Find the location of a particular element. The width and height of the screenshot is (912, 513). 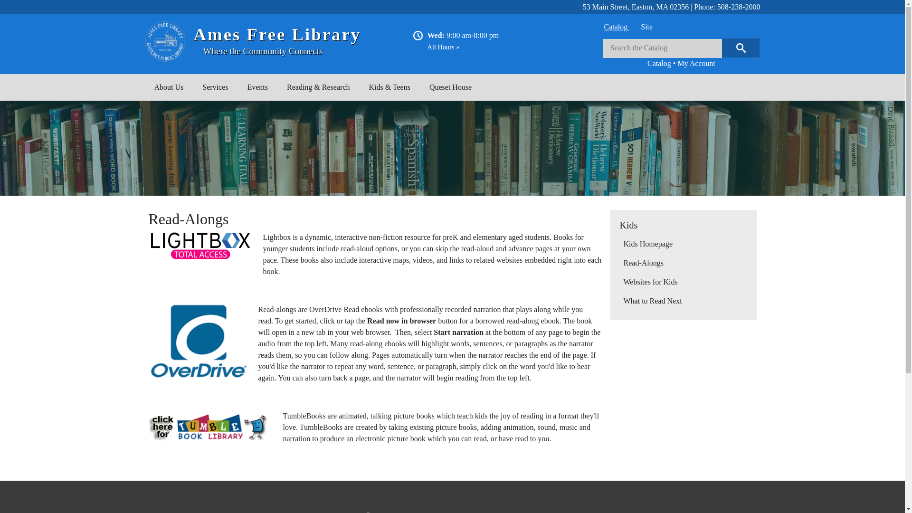

Home is located at coordinates (169, 41).